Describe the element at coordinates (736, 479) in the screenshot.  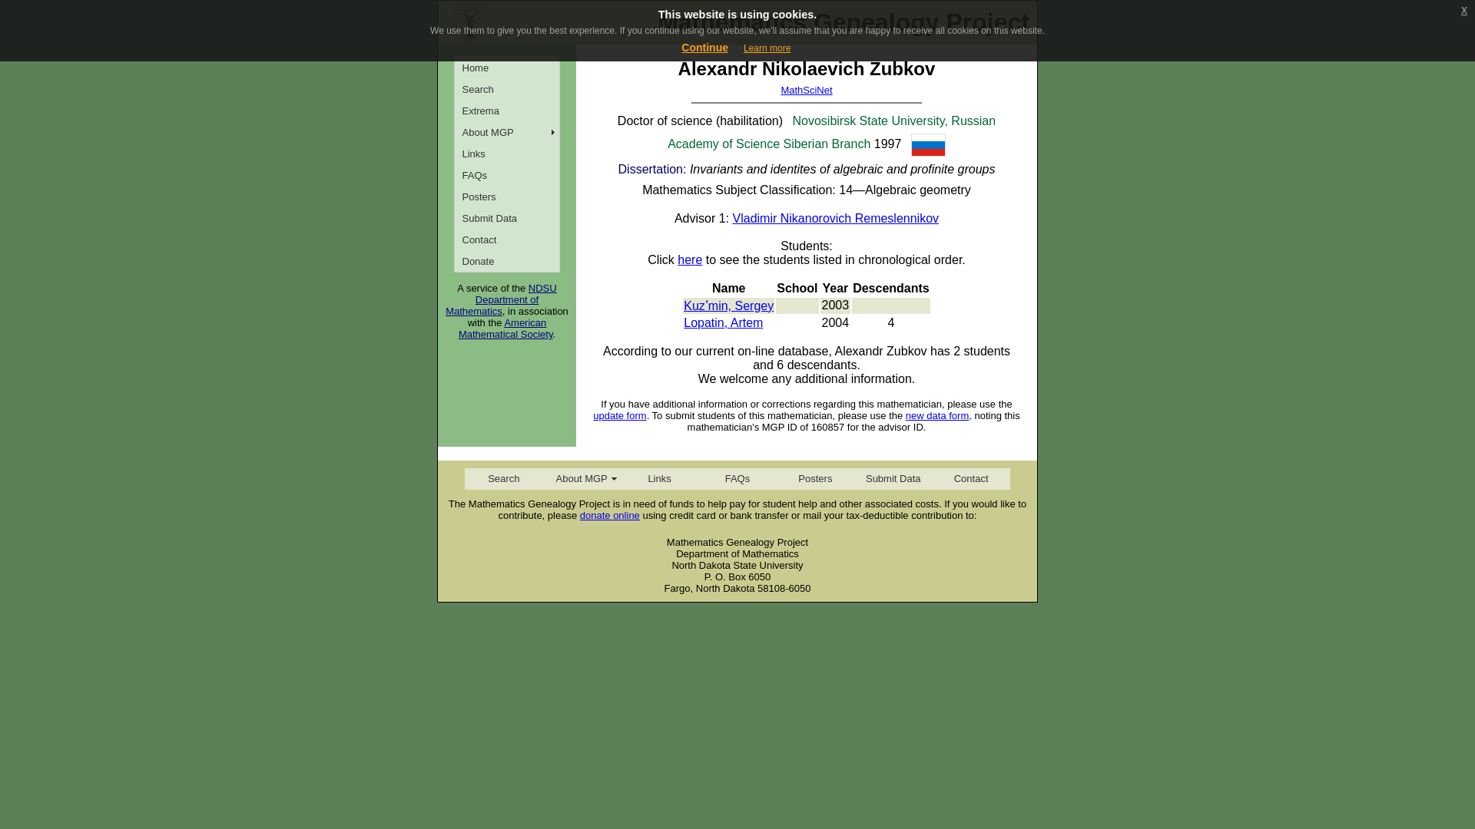
I see `FAQs` at that location.